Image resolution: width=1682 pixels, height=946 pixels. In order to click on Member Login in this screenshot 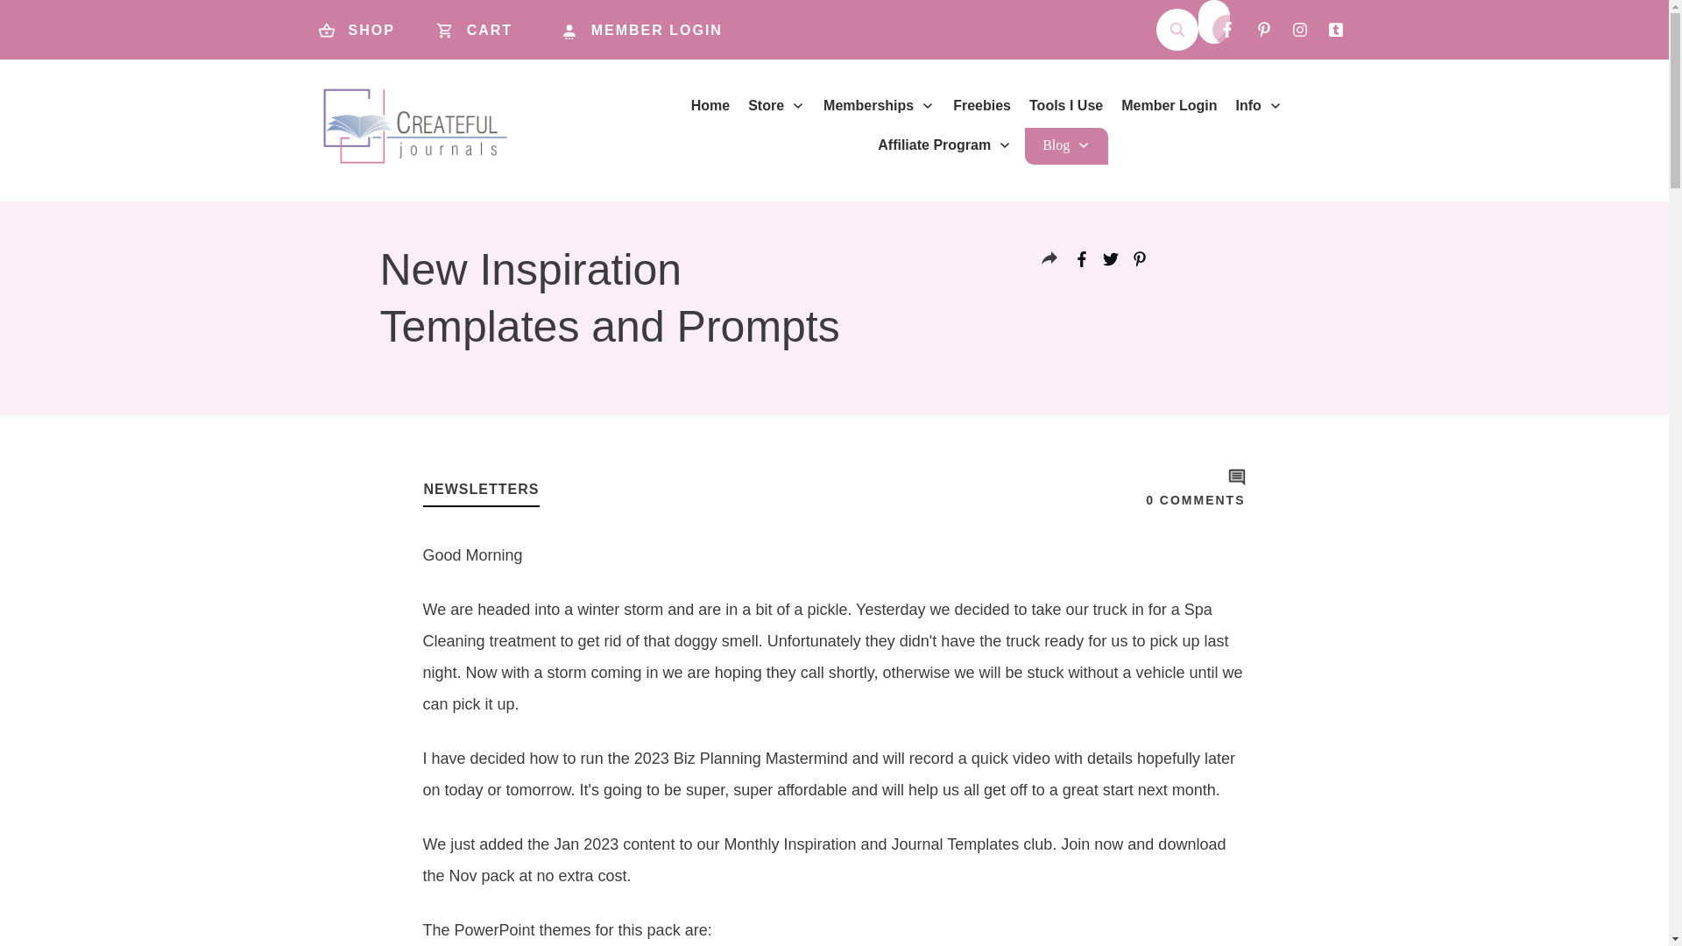, I will do `click(1169, 105)`.